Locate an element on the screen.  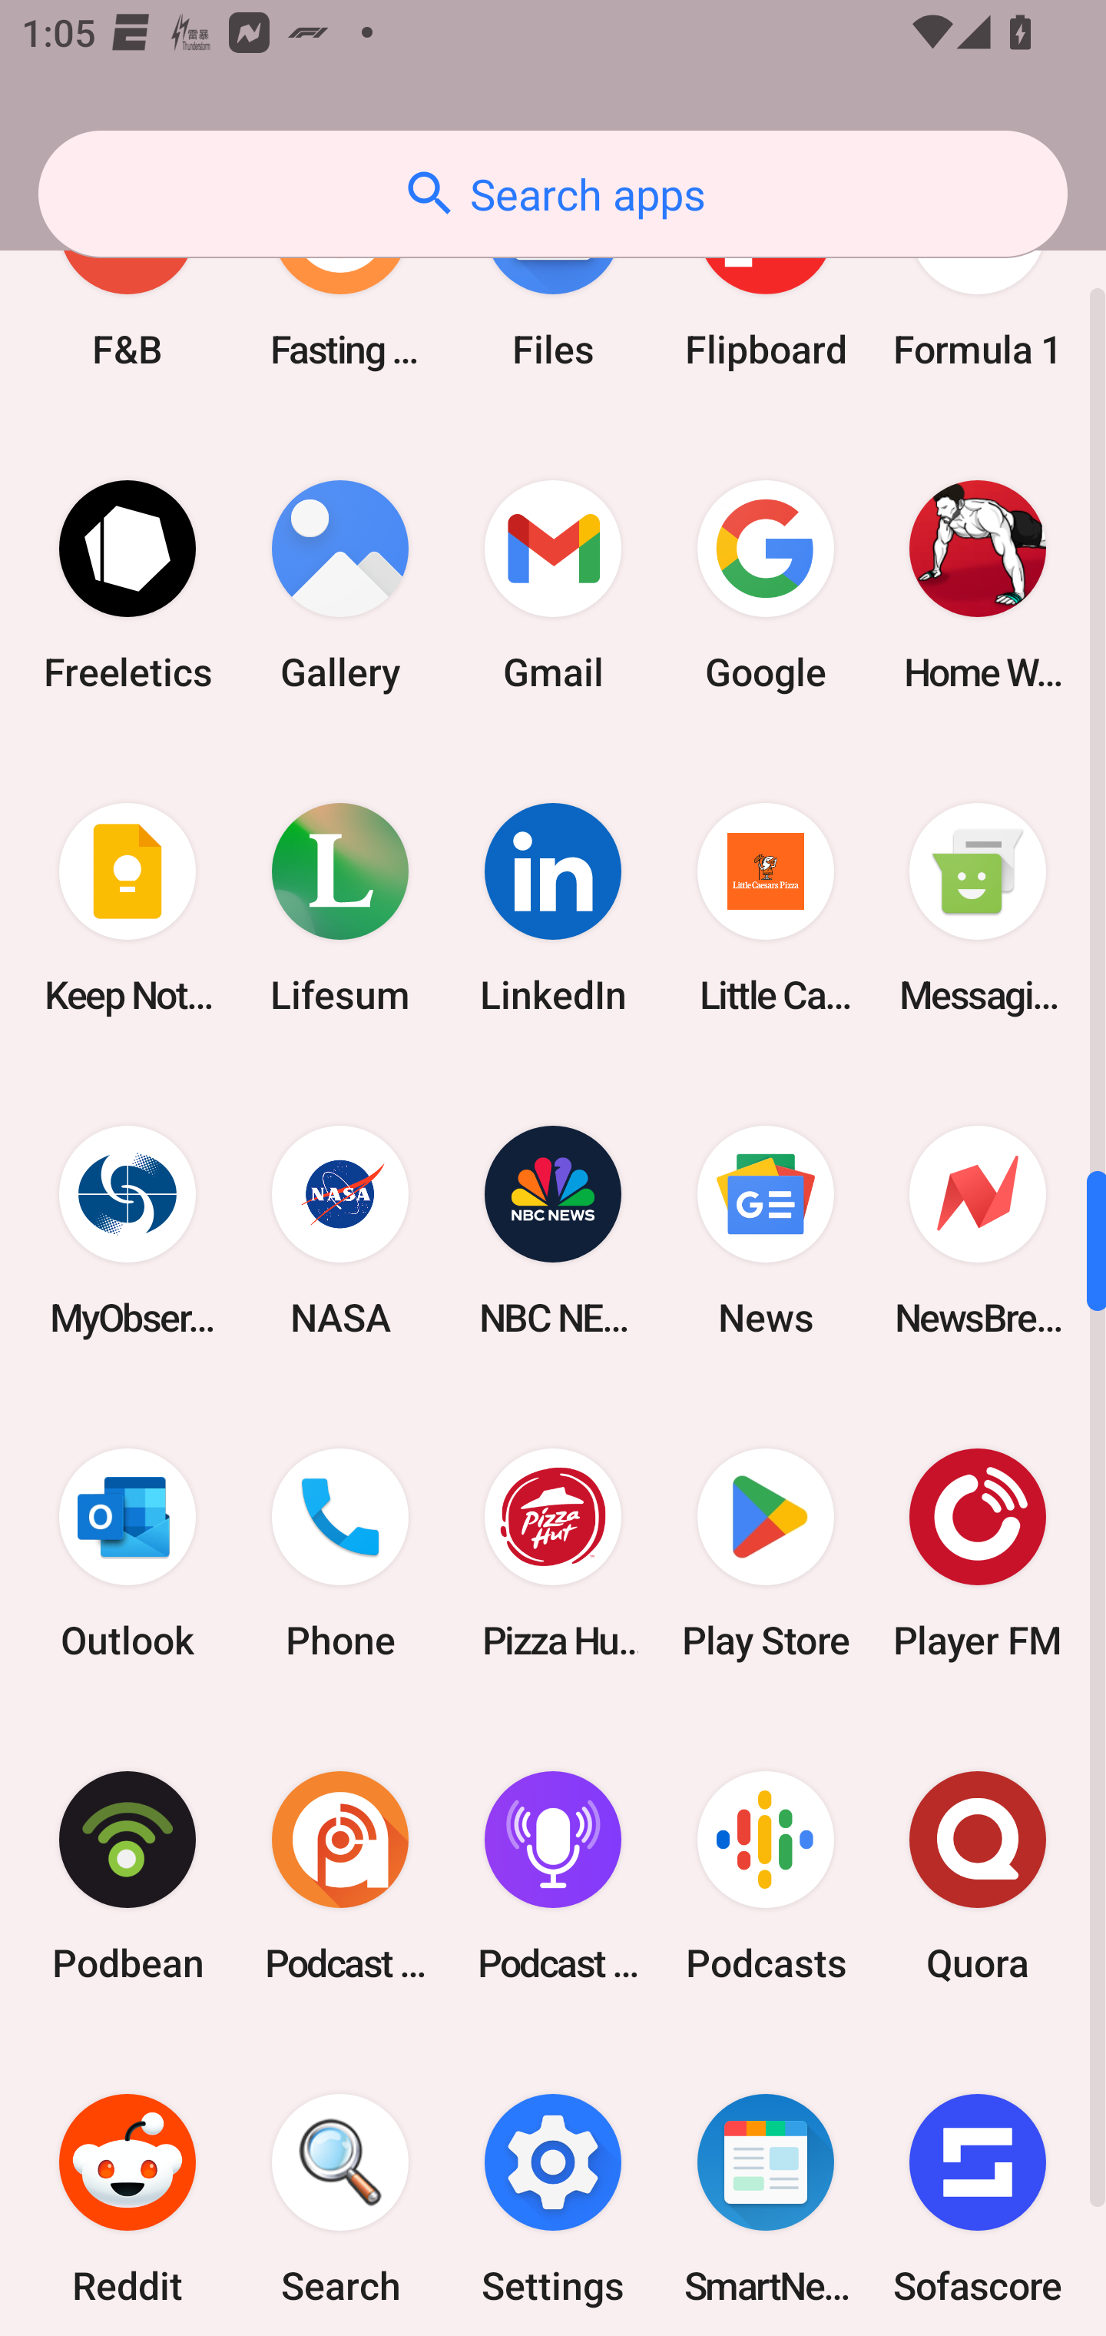
Keep Notes is located at coordinates (127, 908).